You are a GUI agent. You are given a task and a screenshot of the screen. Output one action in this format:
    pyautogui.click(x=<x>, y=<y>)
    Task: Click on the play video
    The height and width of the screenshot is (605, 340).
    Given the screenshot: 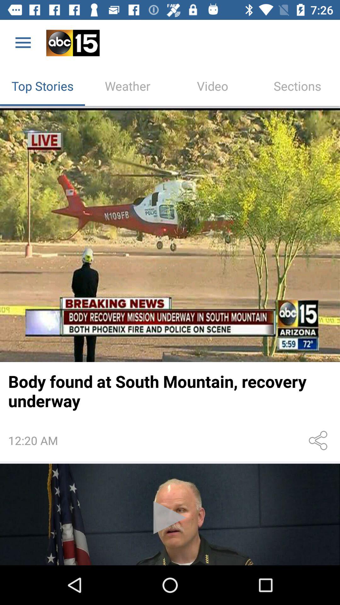 What is the action you would take?
    pyautogui.click(x=170, y=514)
    